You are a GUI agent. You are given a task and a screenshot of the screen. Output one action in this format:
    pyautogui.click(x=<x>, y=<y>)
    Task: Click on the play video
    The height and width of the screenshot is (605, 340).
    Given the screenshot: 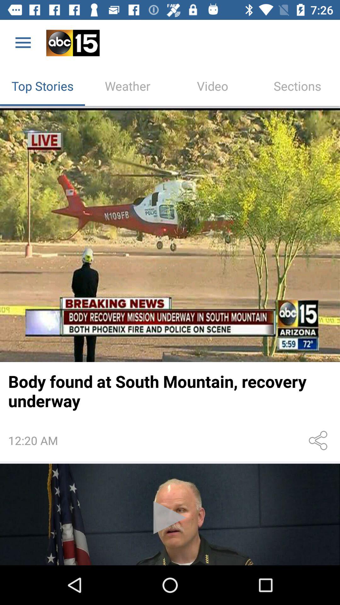 What is the action you would take?
    pyautogui.click(x=170, y=514)
    